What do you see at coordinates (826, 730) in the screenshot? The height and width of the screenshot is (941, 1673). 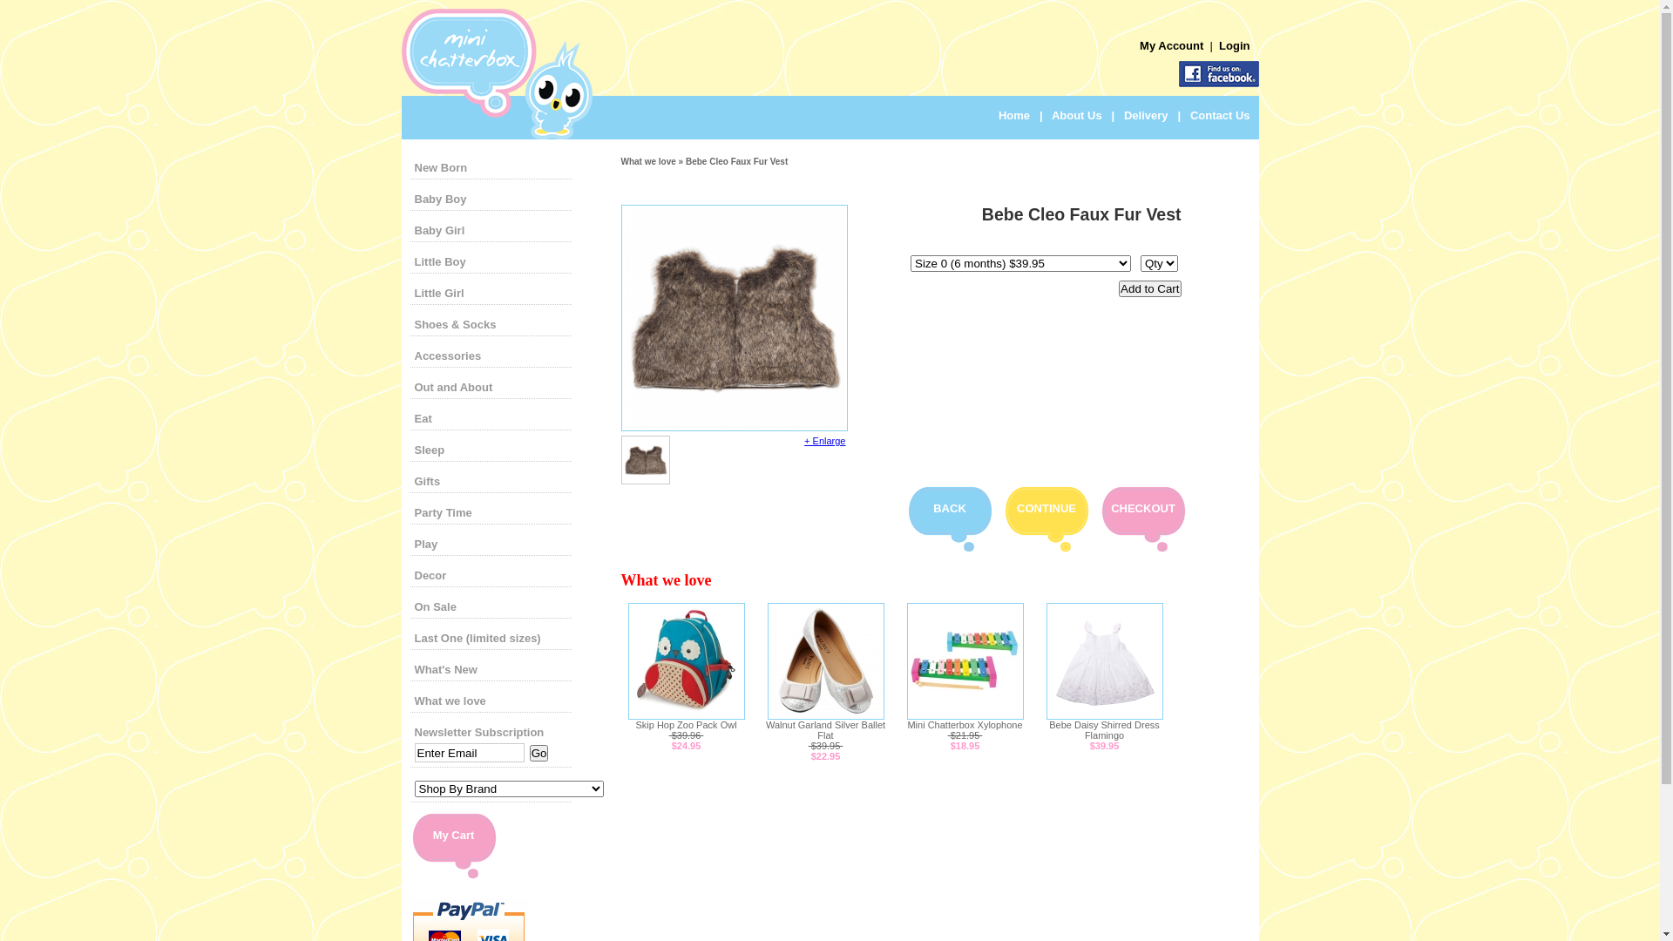 I see `Walnut Garland Silver Ballet Flat` at bounding box center [826, 730].